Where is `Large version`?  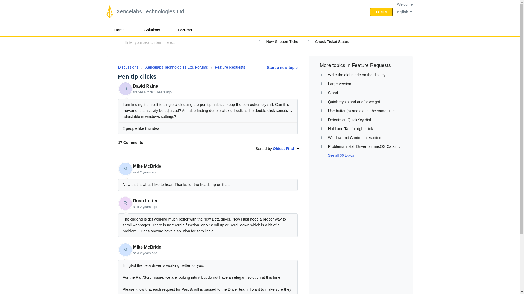 Large version is located at coordinates (340, 84).